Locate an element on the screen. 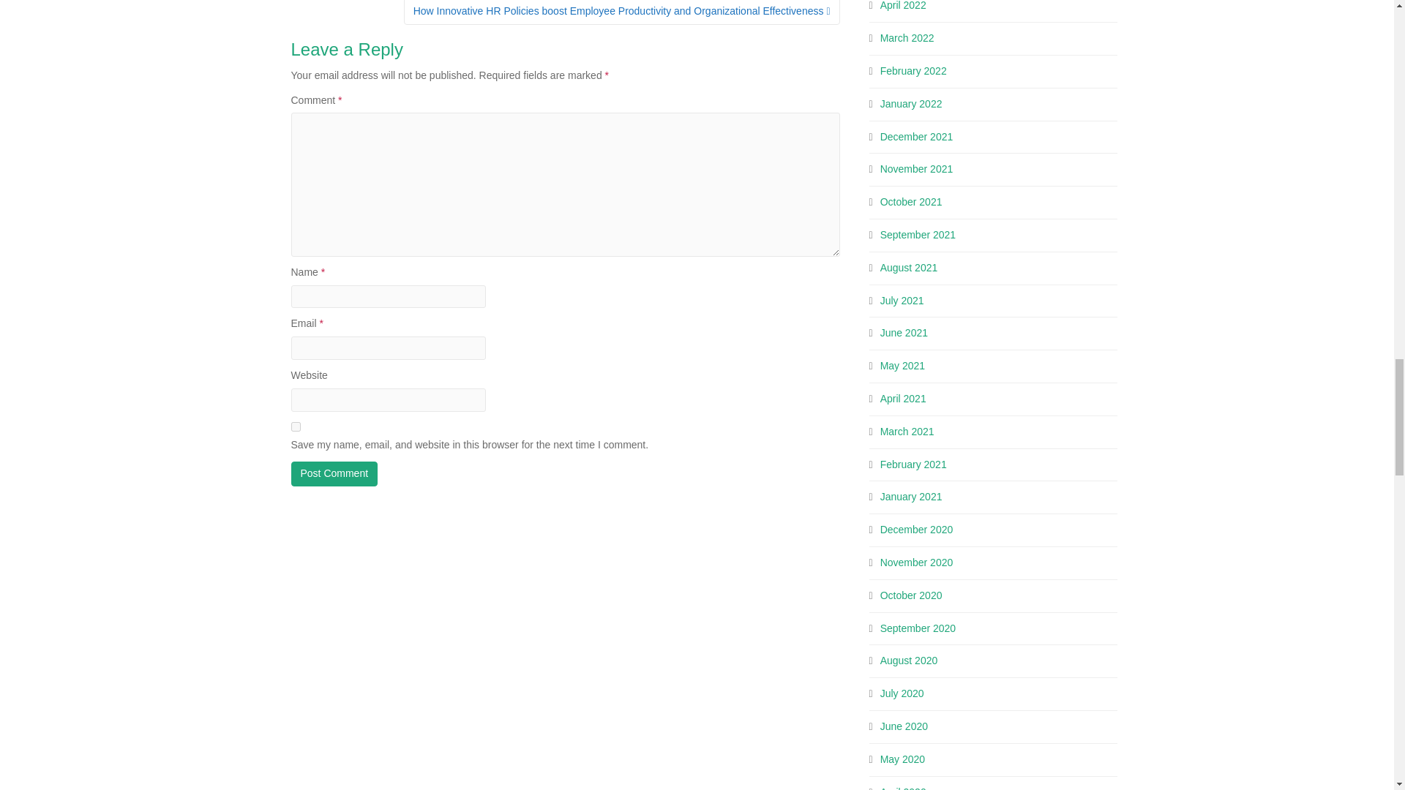 This screenshot has width=1405, height=790. Post Comment is located at coordinates (334, 474).